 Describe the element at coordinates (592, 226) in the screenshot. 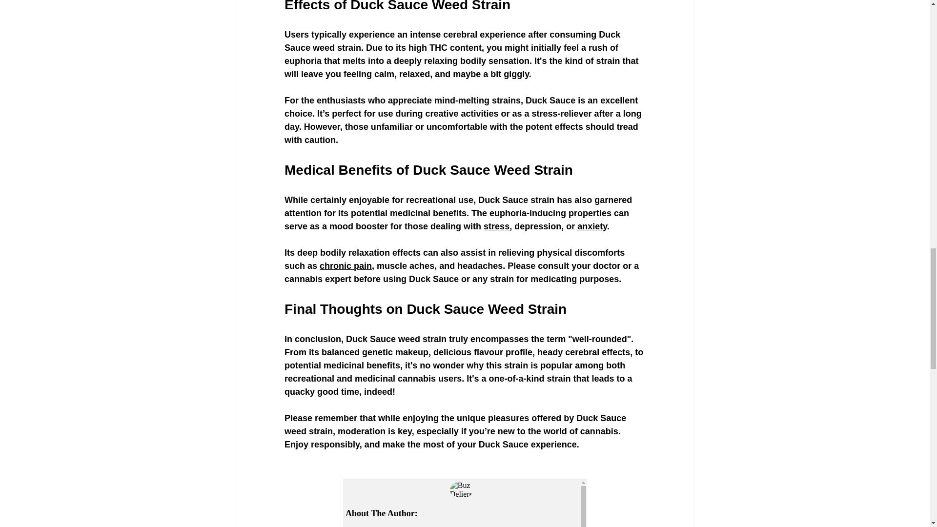

I see `anxiety` at that location.